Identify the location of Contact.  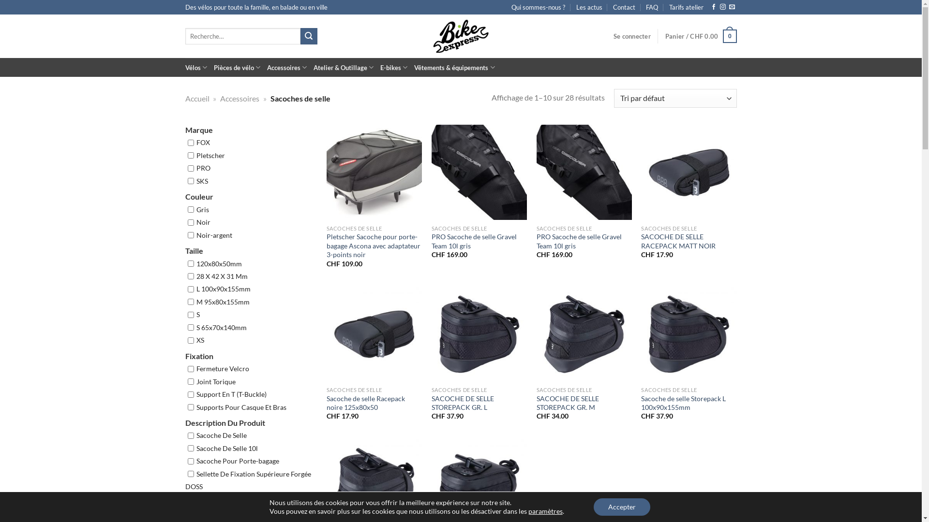
(624, 7).